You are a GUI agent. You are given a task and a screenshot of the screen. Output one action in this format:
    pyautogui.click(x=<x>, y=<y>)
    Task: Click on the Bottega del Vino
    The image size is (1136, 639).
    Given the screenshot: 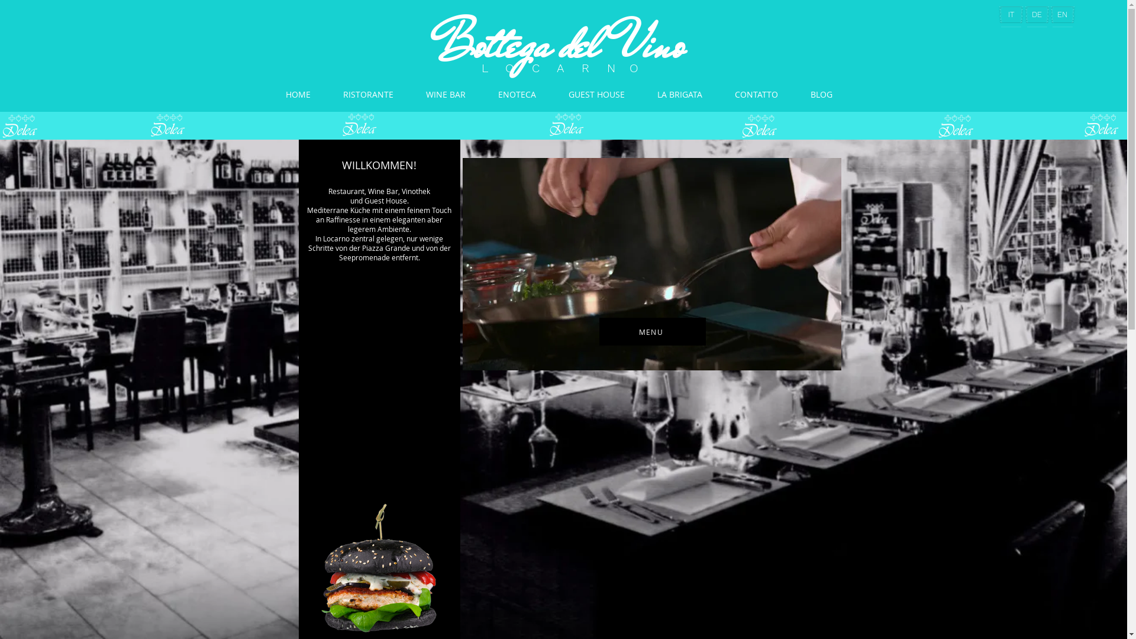 What is the action you would take?
    pyautogui.click(x=559, y=45)
    